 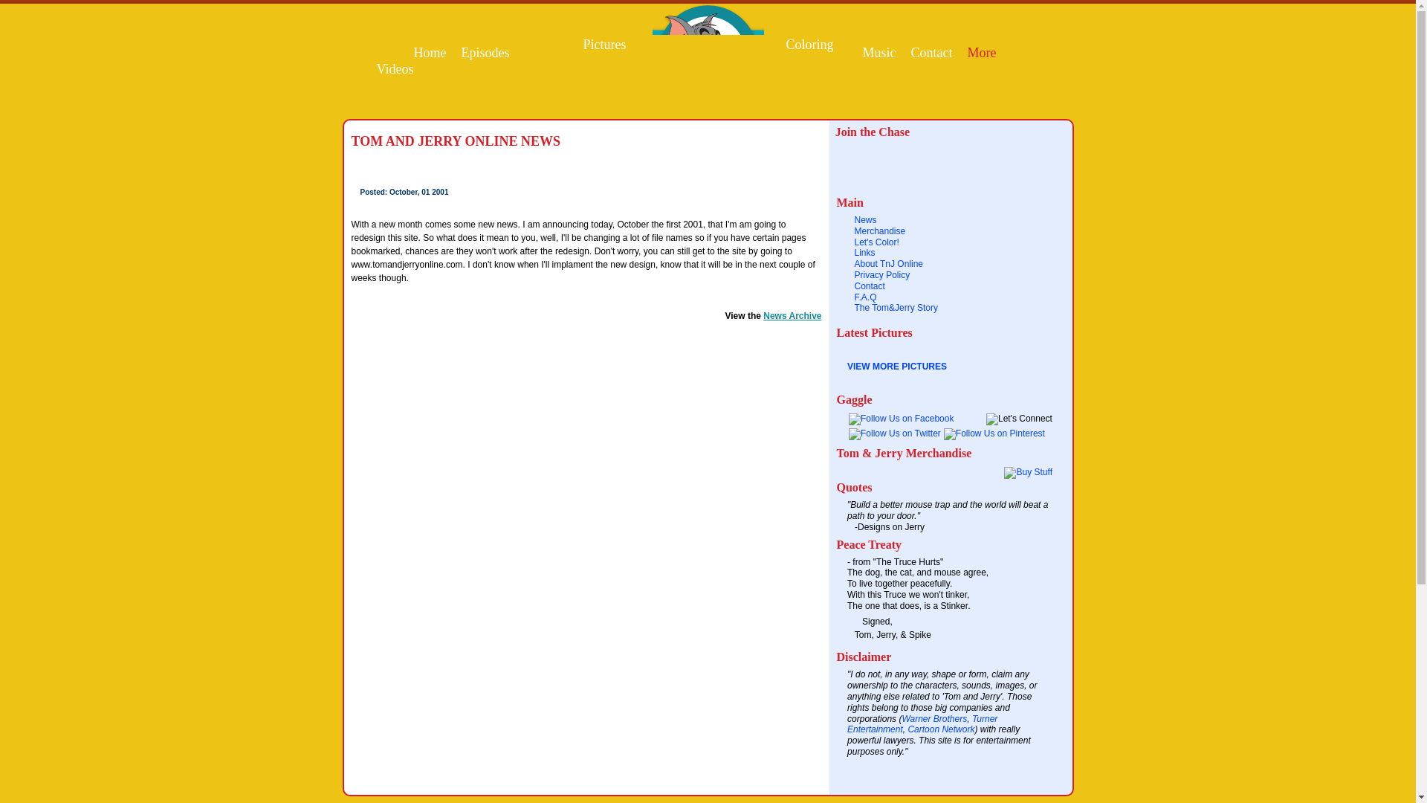 What do you see at coordinates (897, 367) in the screenshot?
I see `VIEW MORE PICTURES` at bounding box center [897, 367].